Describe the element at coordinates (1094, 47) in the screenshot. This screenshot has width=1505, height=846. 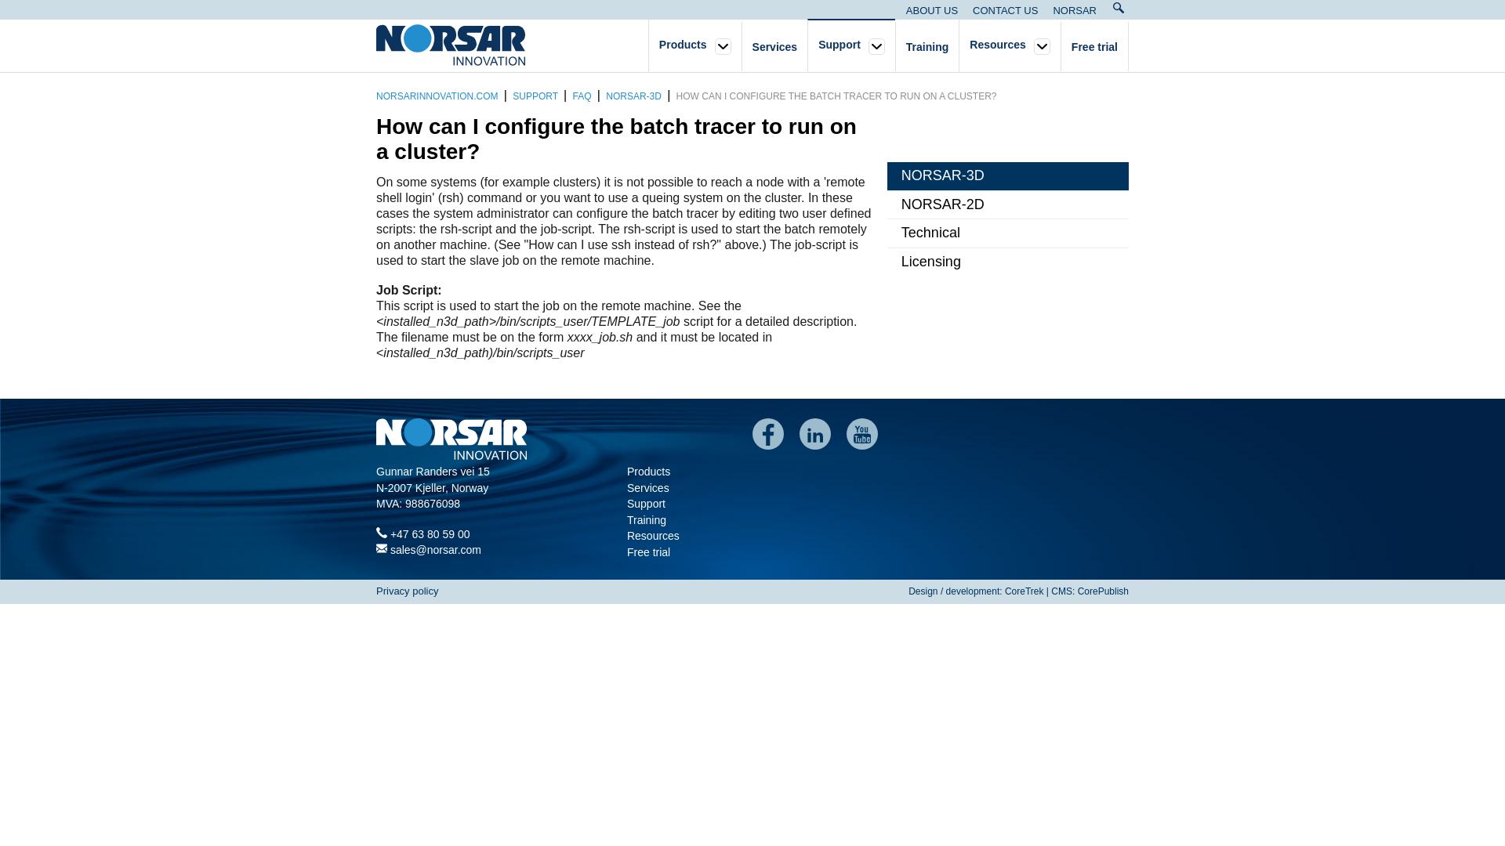
I see `Free trial` at that location.